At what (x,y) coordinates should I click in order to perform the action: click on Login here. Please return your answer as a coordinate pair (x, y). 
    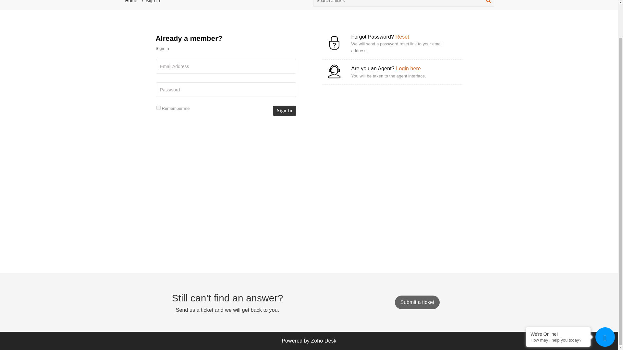
    Looking at the image, I should click on (408, 69).